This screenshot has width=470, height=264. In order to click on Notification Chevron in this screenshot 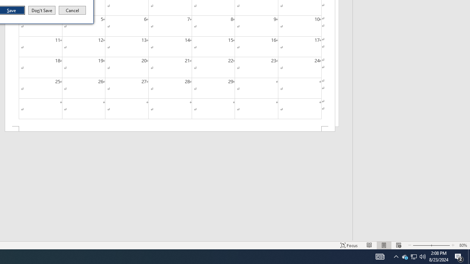, I will do `click(396, 257)`.